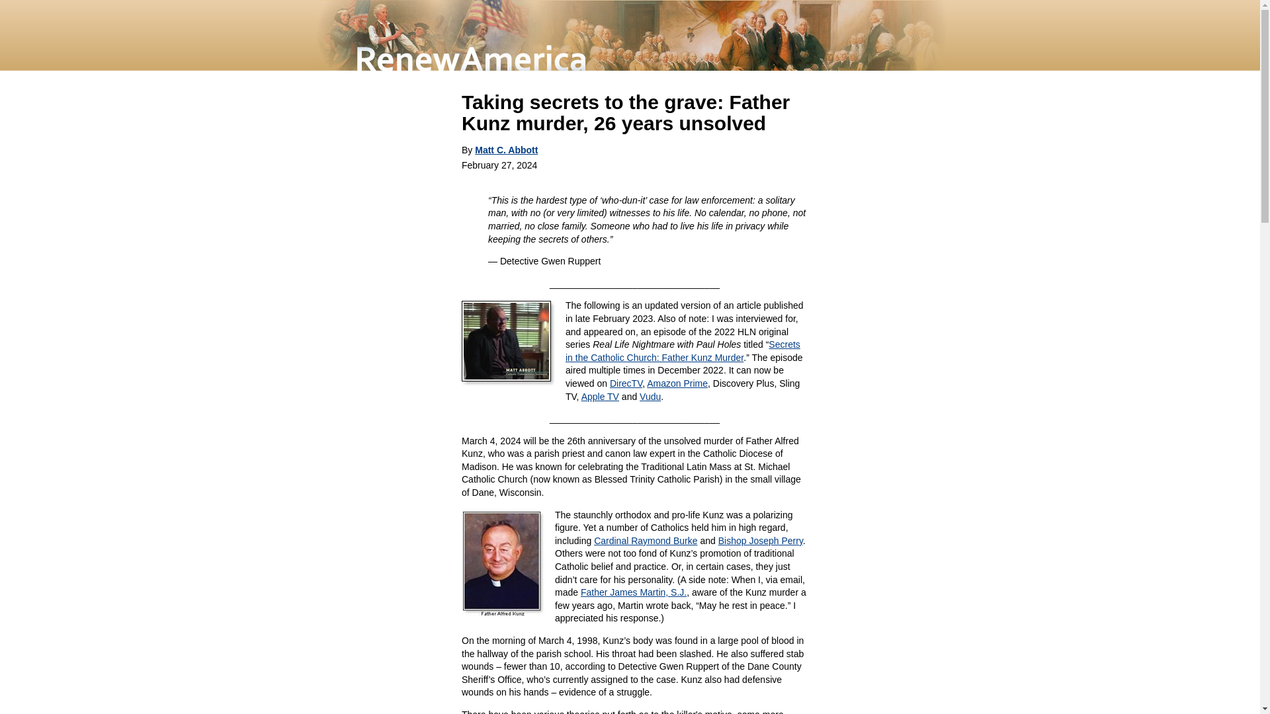  What do you see at coordinates (601, 397) in the screenshot?
I see `Apple TV` at bounding box center [601, 397].